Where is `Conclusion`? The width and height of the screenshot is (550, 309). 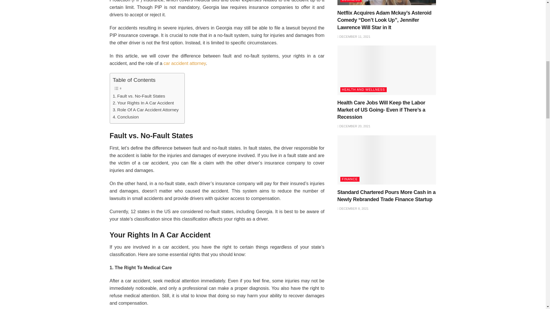
Conclusion is located at coordinates (126, 117).